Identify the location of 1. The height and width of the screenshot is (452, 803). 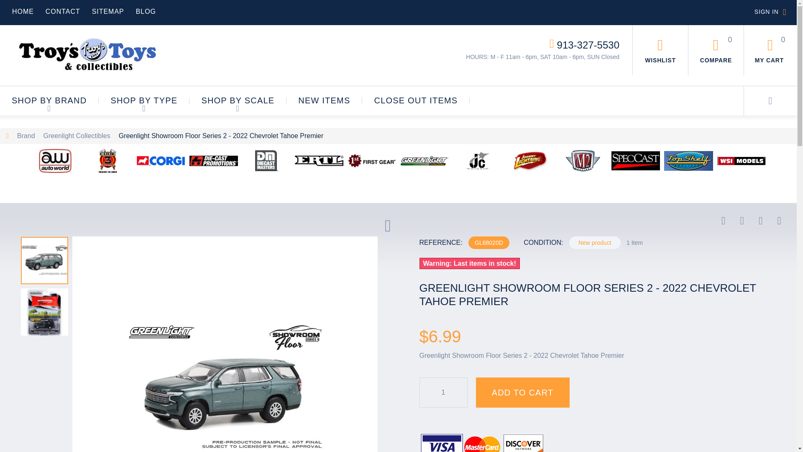
(443, 393).